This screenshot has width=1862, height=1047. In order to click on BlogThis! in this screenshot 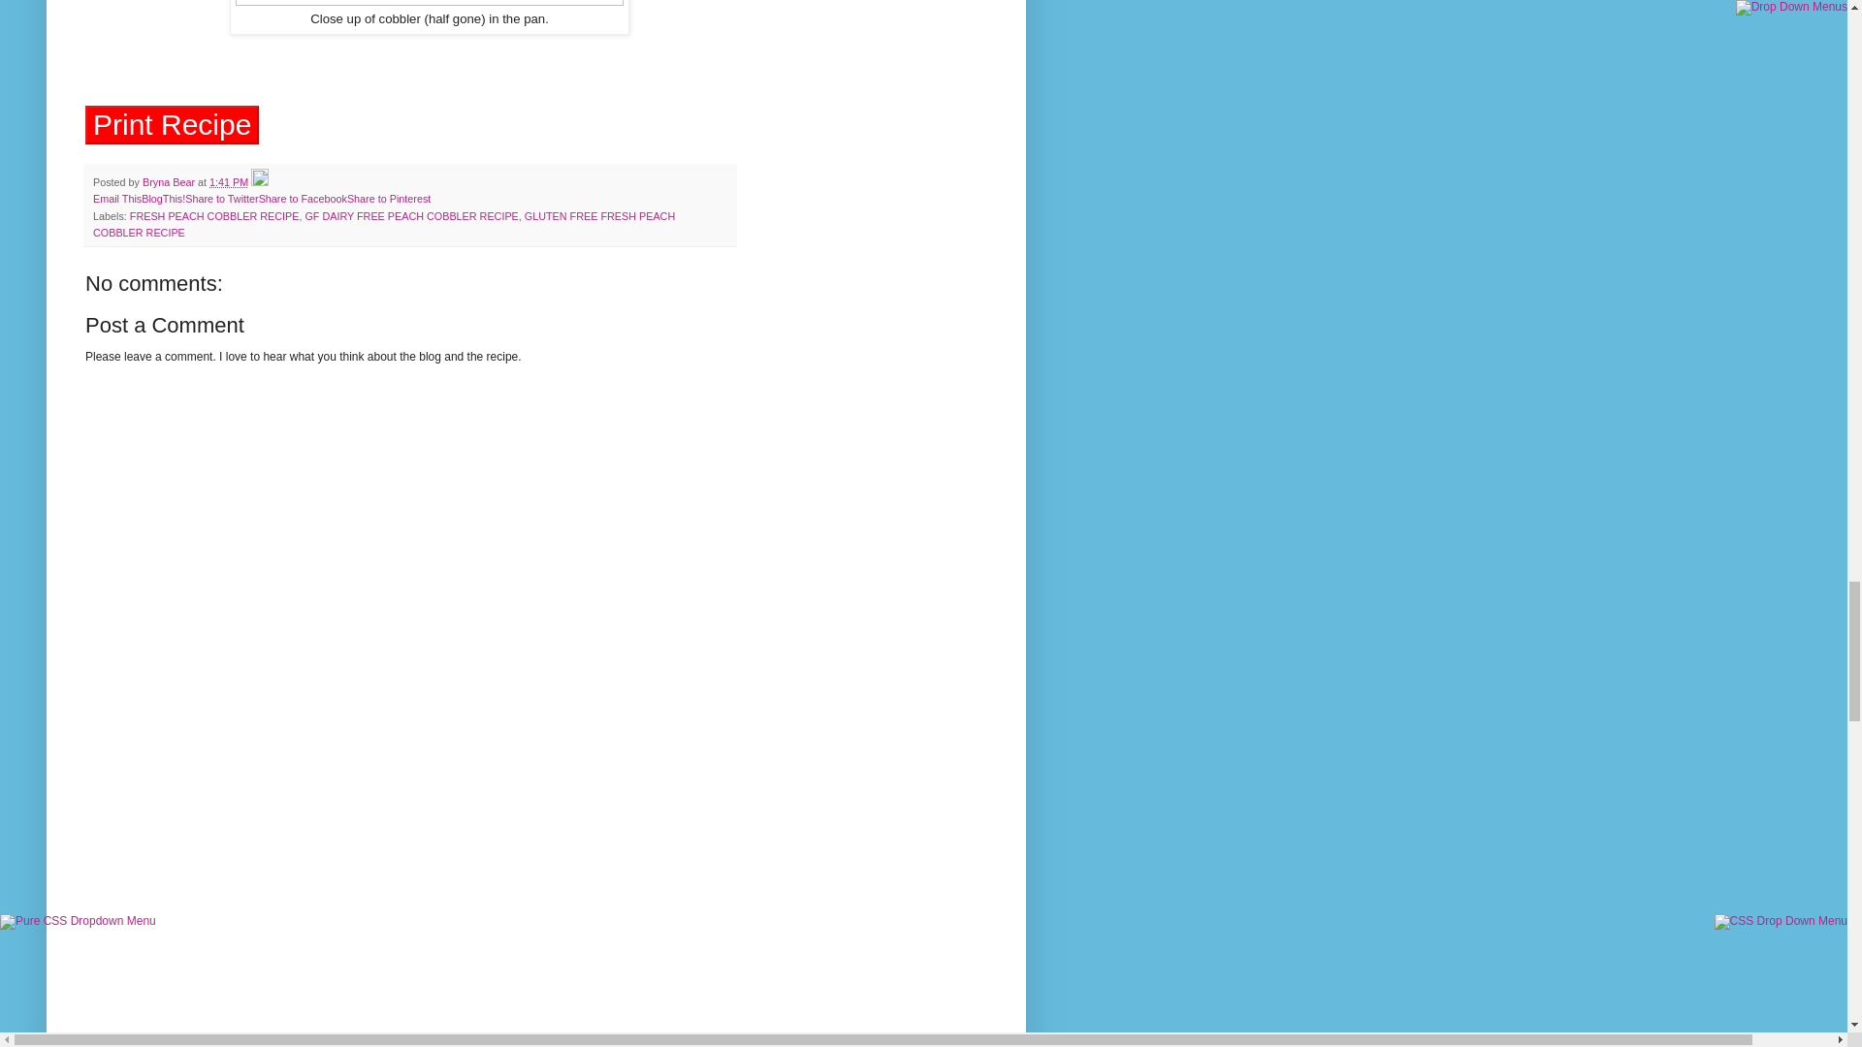, I will do `click(163, 198)`.